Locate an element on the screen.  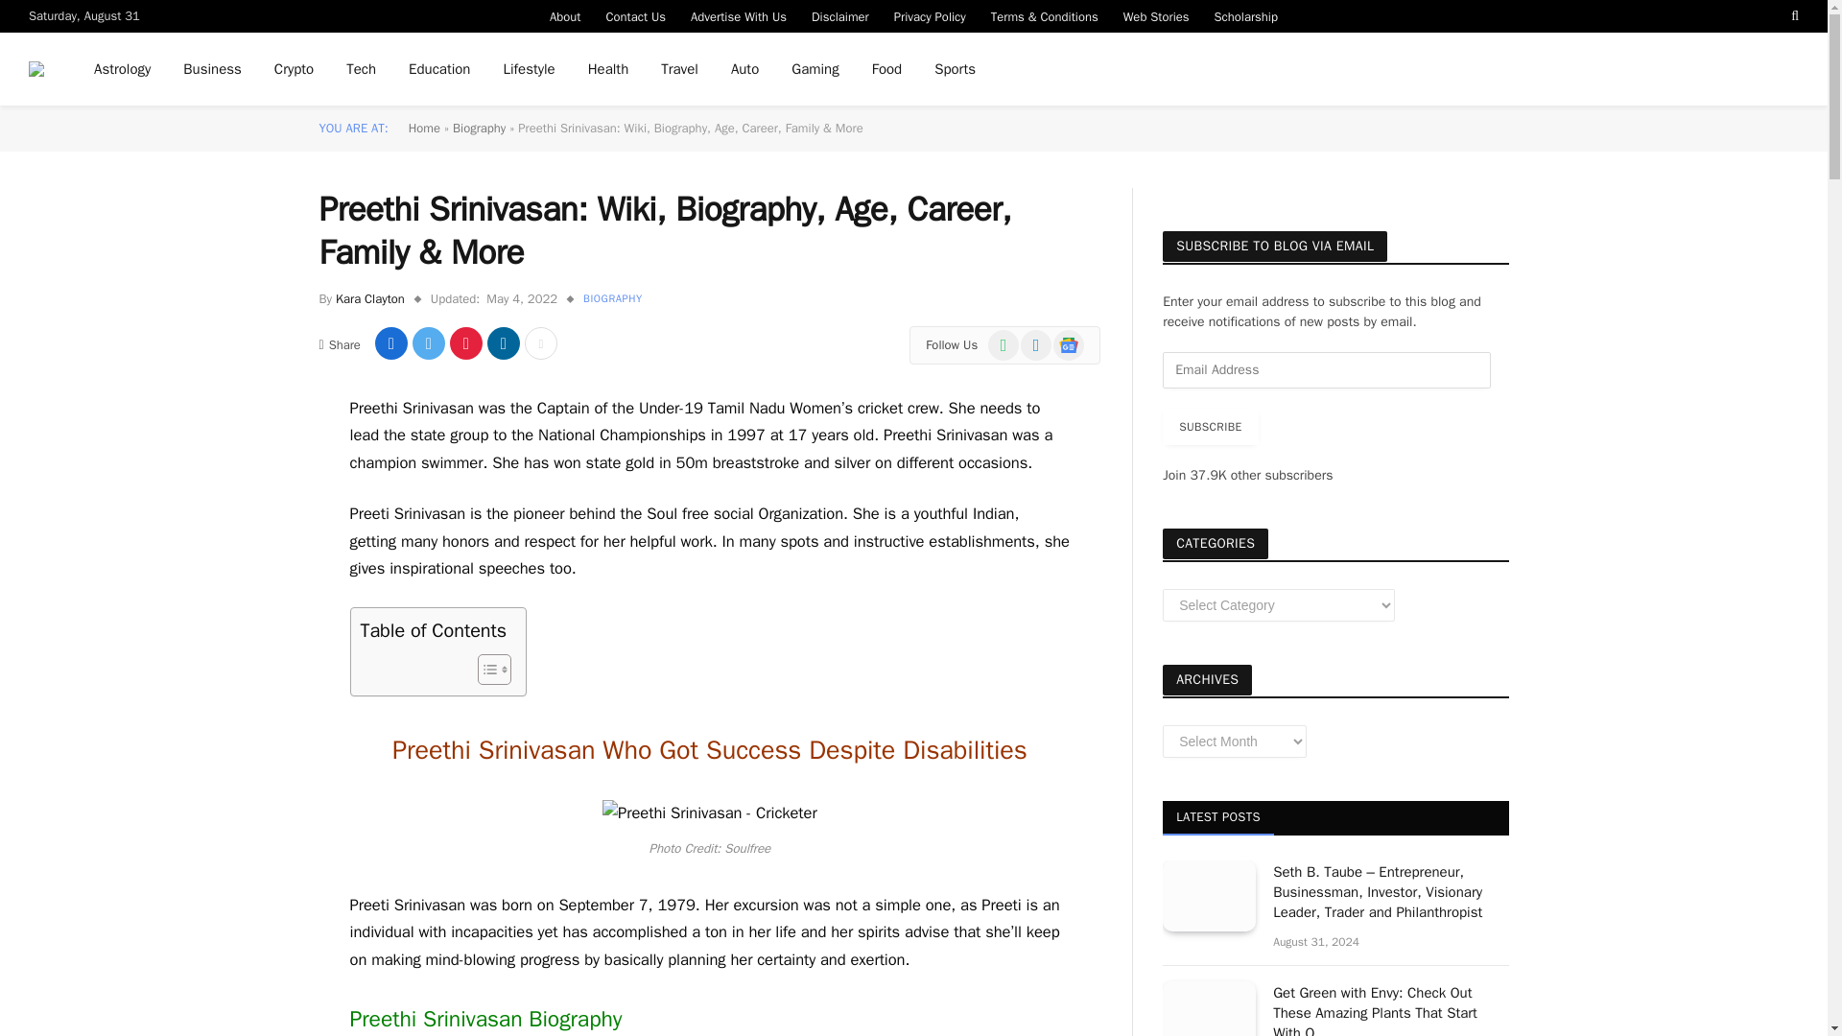
About is located at coordinates (565, 15).